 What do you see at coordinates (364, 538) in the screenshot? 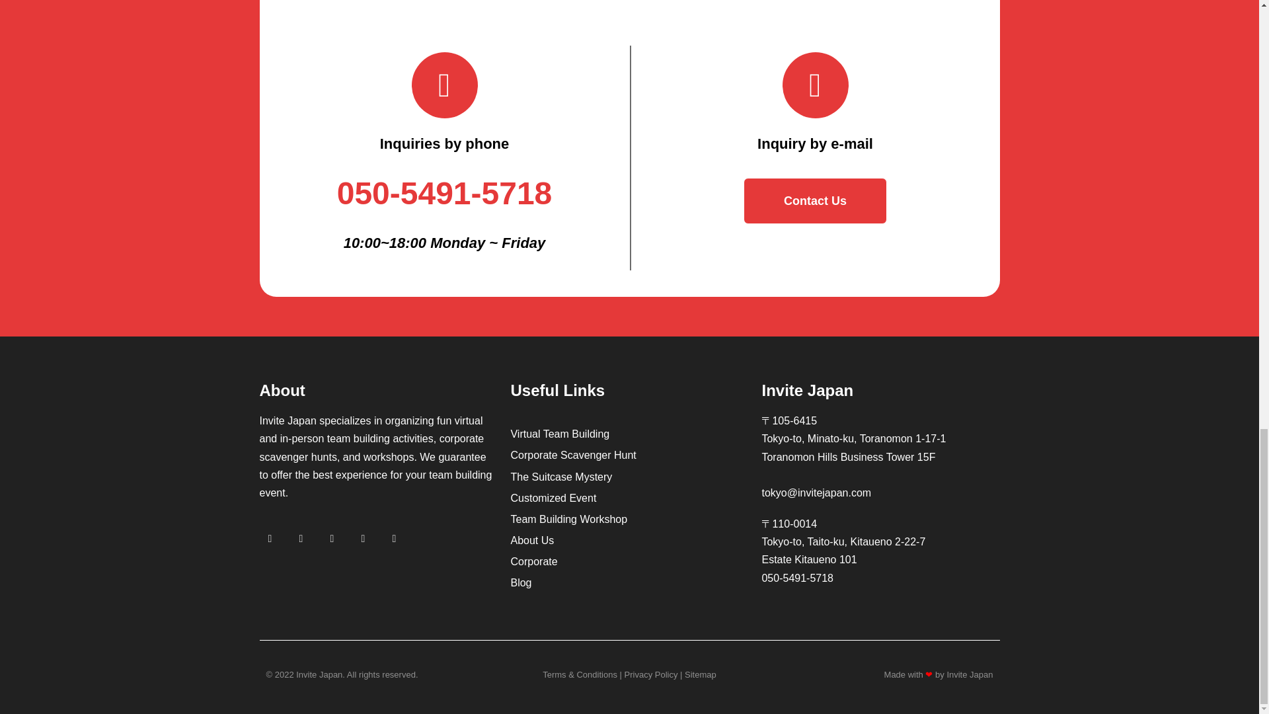
I see `Youtube` at bounding box center [364, 538].